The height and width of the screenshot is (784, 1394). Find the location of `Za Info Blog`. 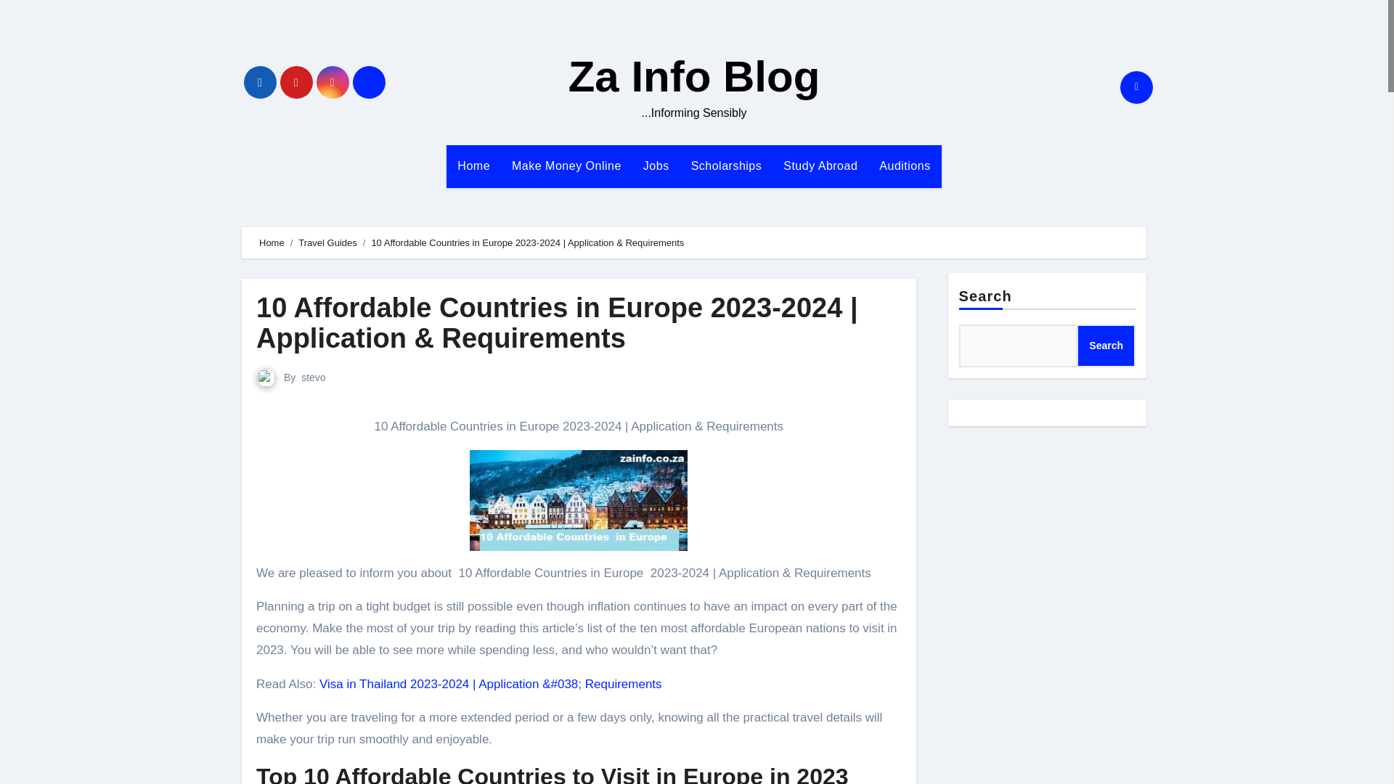

Za Info Blog is located at coordinates (694, 77).